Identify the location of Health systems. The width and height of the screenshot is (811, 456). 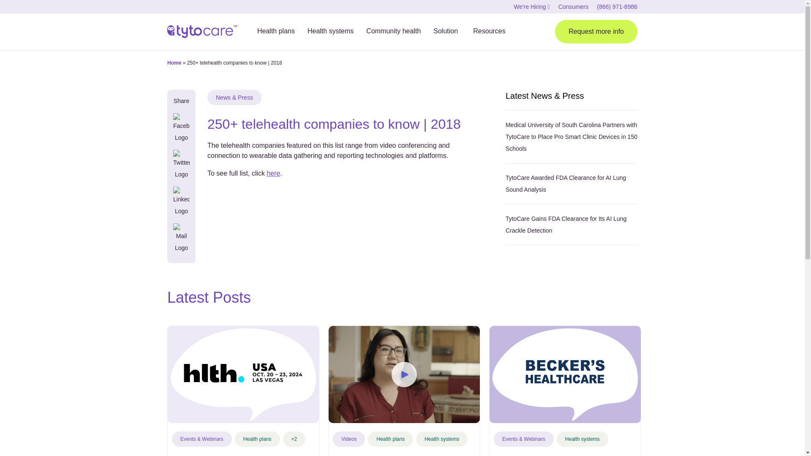
(330, 32).